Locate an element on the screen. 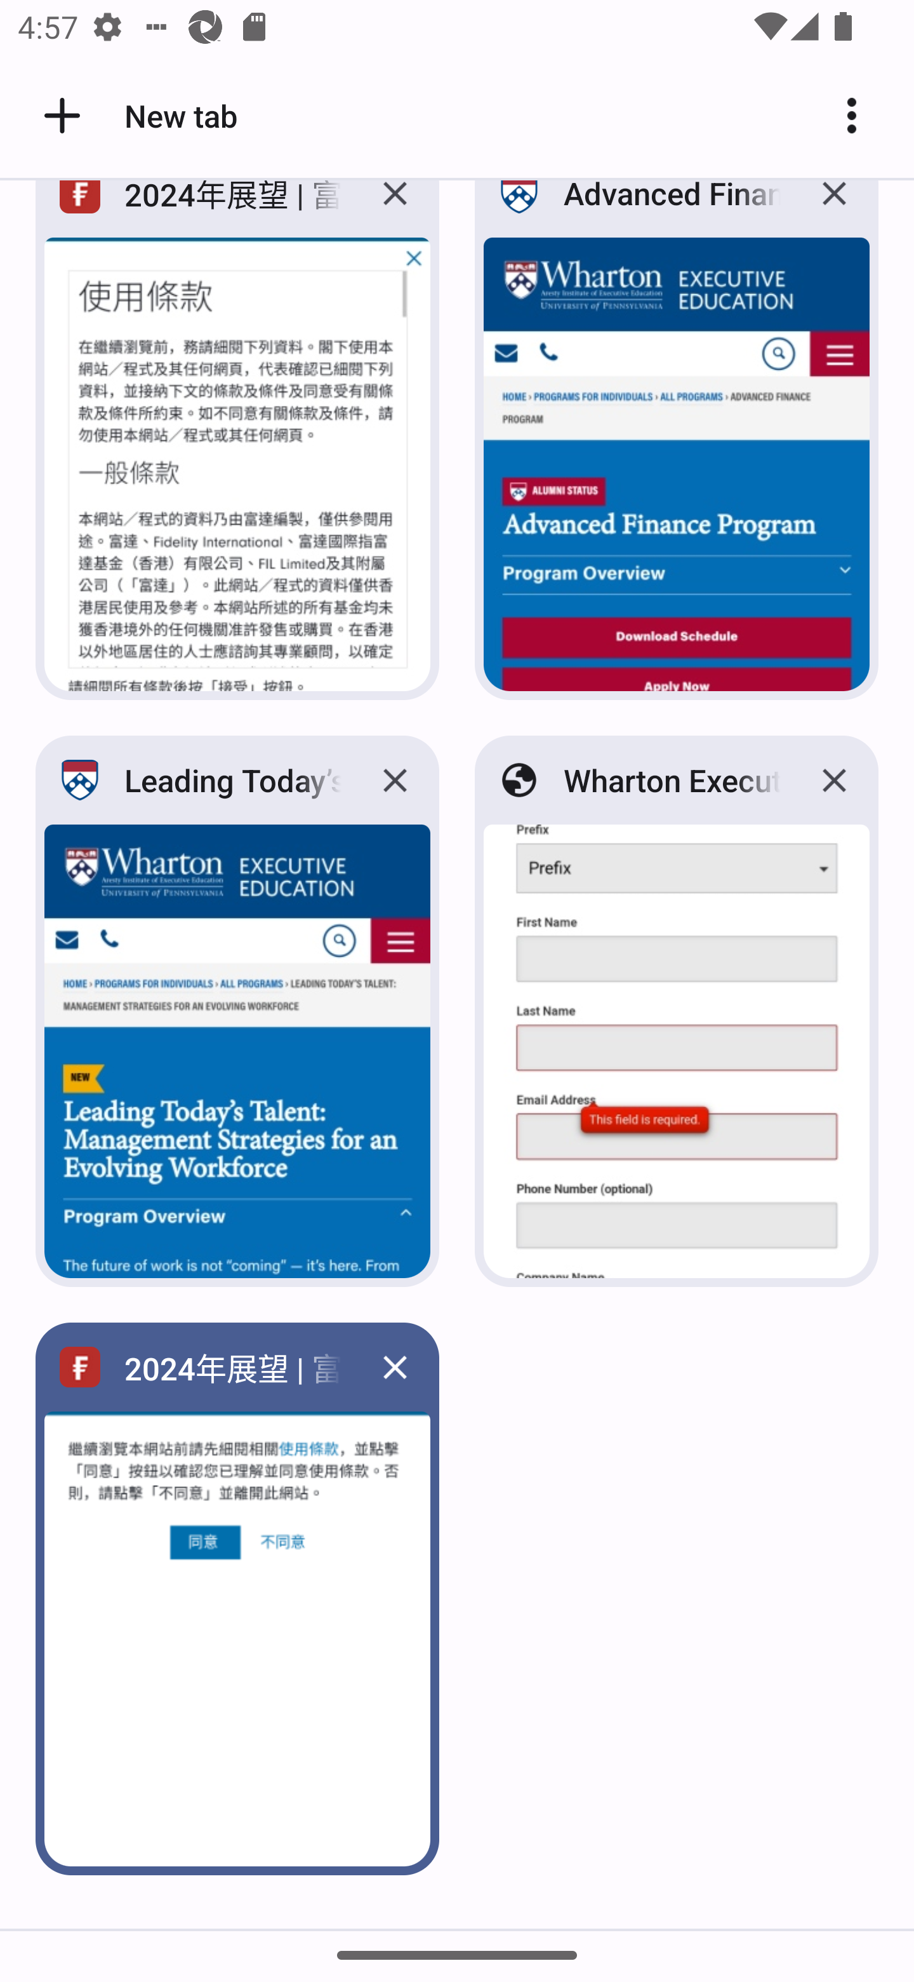 The width and height of the screenshot is (914, 1982). Close 2024年展望 | 富達香港 tab is located at coordinates (395, 1367).